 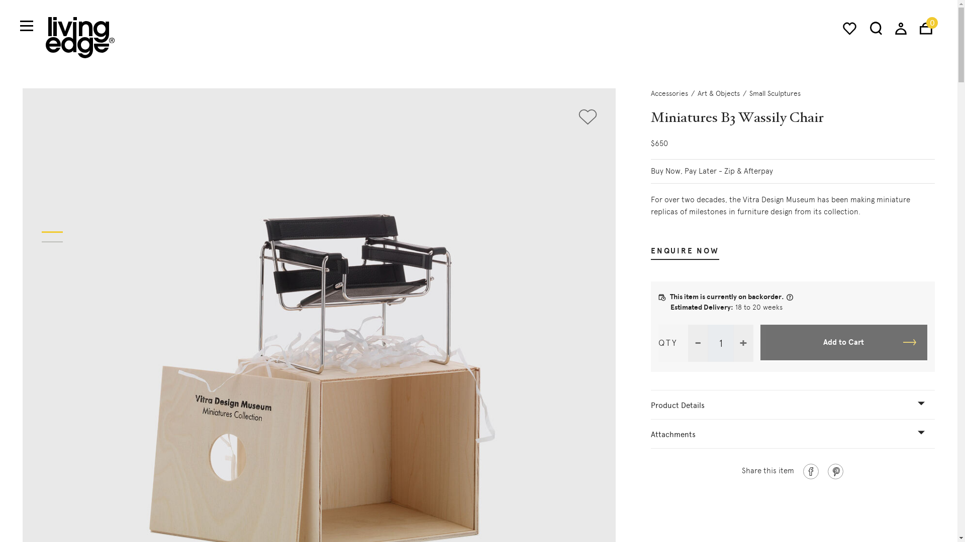 What do you see at coordinates (926, 28) in the screenshot?
I see `View Cart` at bounding box center [926, 28].